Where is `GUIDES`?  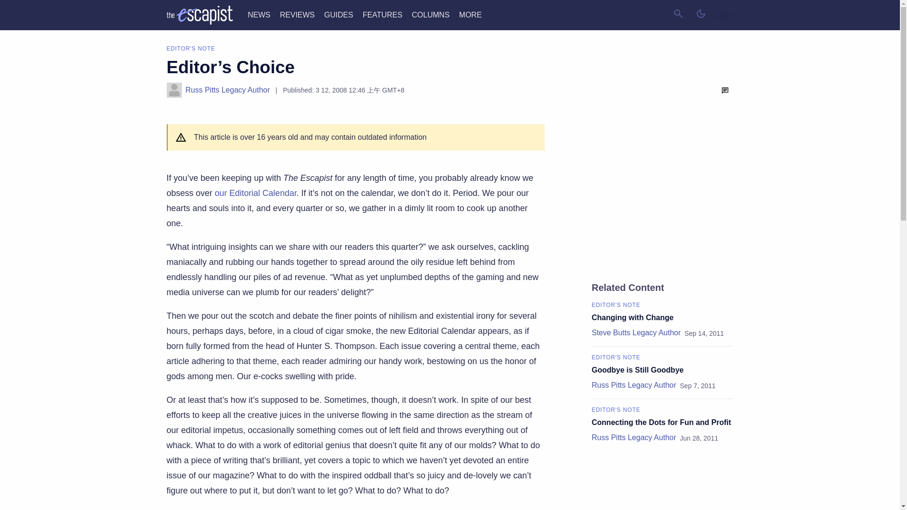 GUIDES is located at coordinates (338, 14).